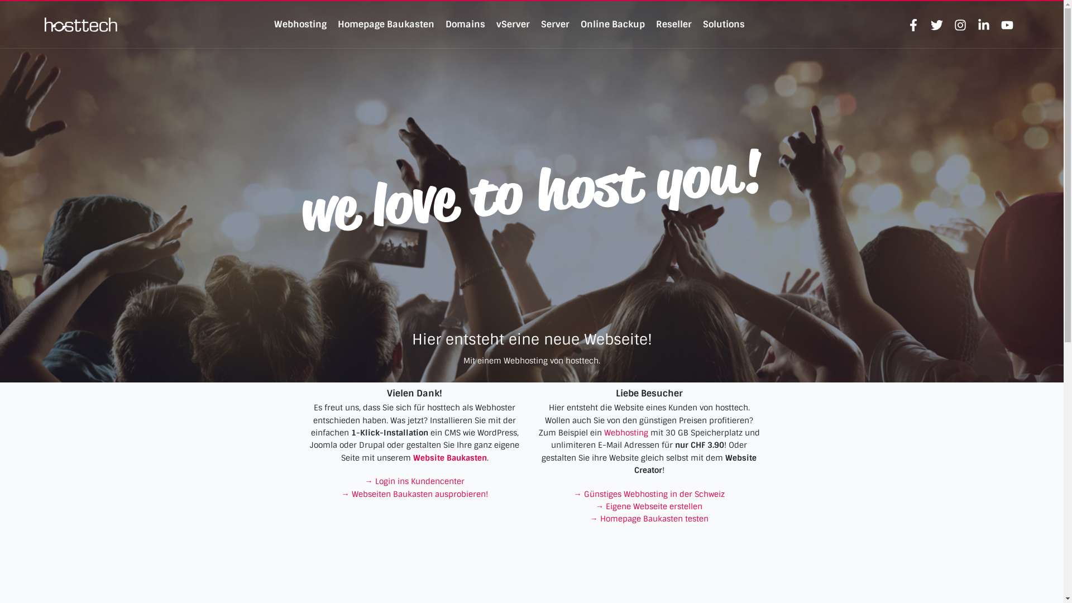  What do you see at coordinates (724, 25) in the screenshot?
I see `Solutions` at bounding box center [724, 25].